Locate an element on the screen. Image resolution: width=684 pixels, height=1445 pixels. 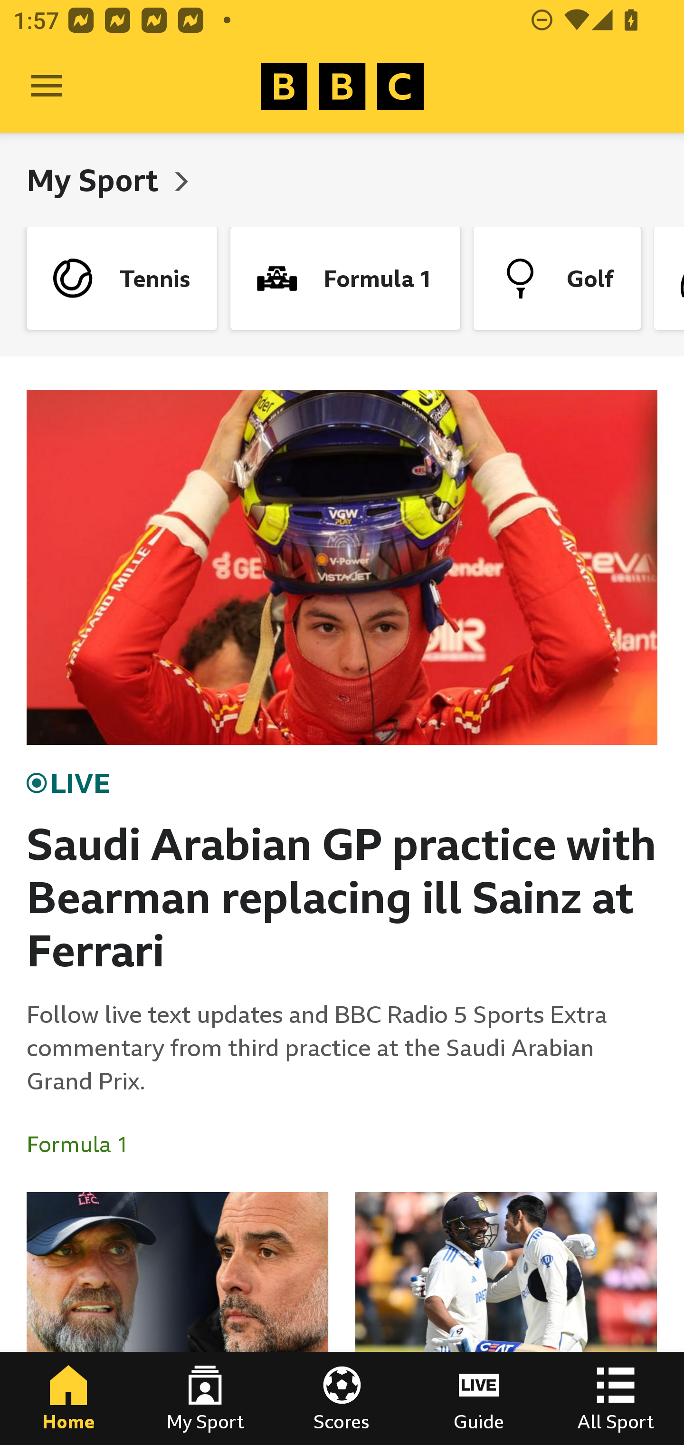
Open Menu is located at coordinates (47, 87).